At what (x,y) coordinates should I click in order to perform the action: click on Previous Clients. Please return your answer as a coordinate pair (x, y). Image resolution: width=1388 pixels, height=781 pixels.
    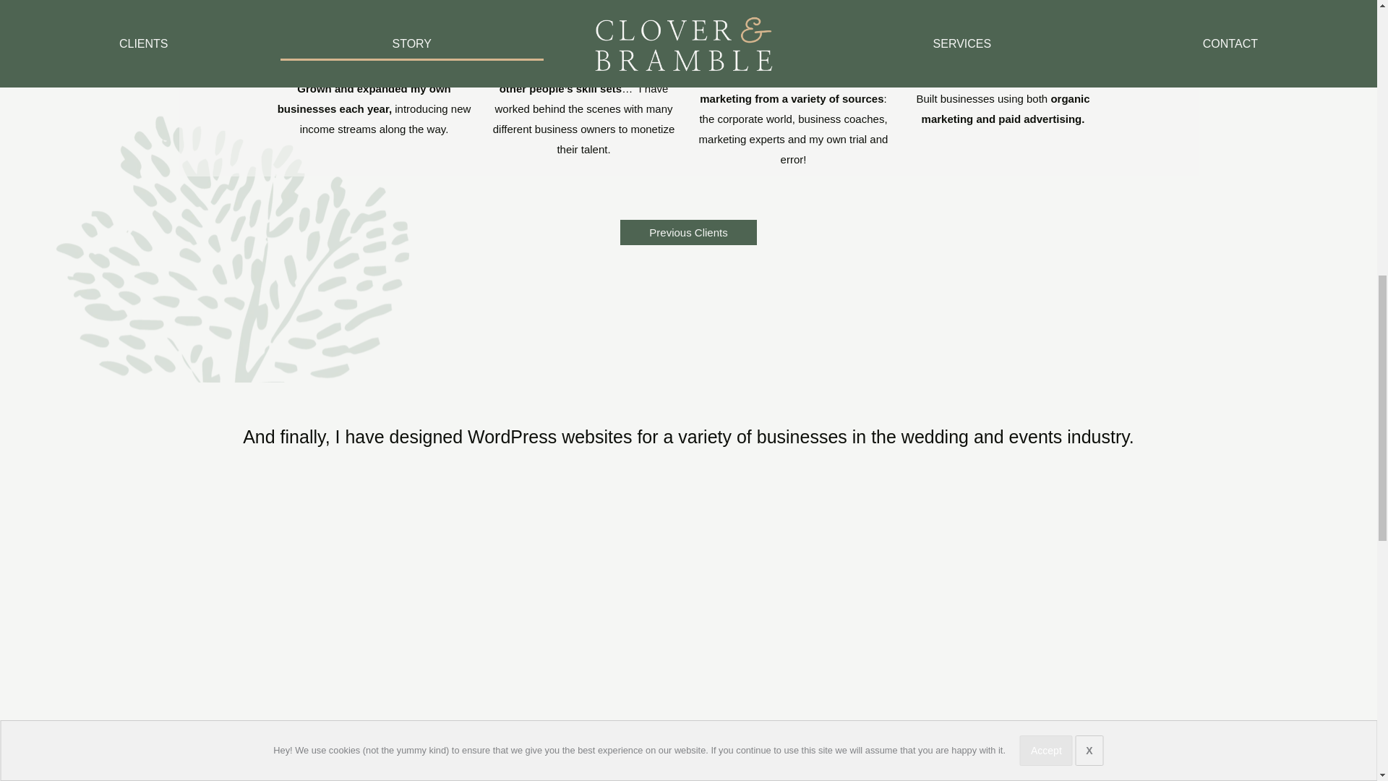
    Looking at the image, I should click on (688, 232).